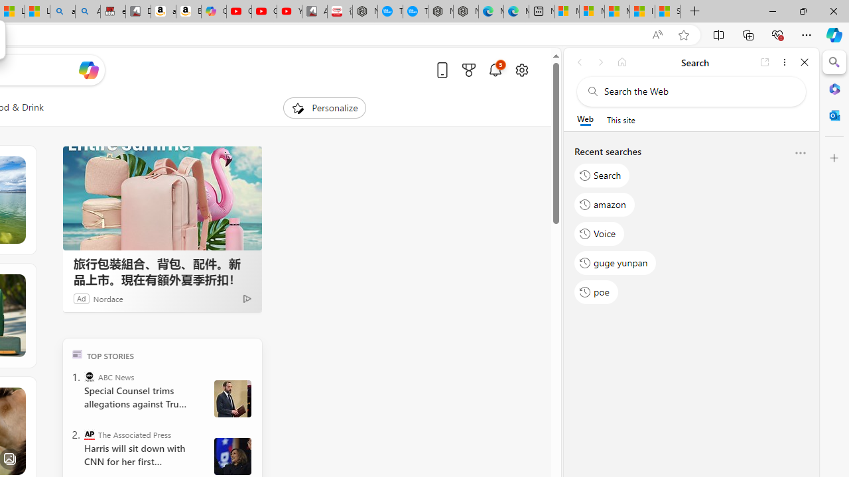 Image resolution: width=849 pixels, height=477 pixels. I want to click on Microsoft rewards, so click(469, 70).